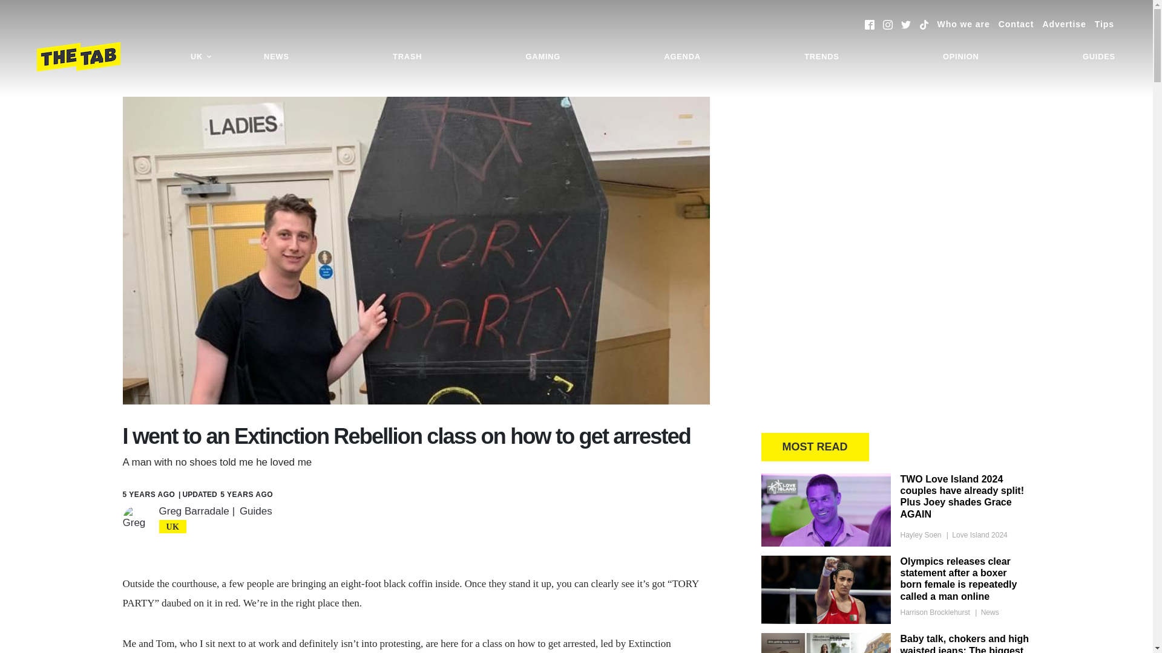 The height and width of the screenshot is (653, 1162). What do you see at coordinates (276, 57) in the screenshot?
I see `NEWS` at bounding box center [276, 57].